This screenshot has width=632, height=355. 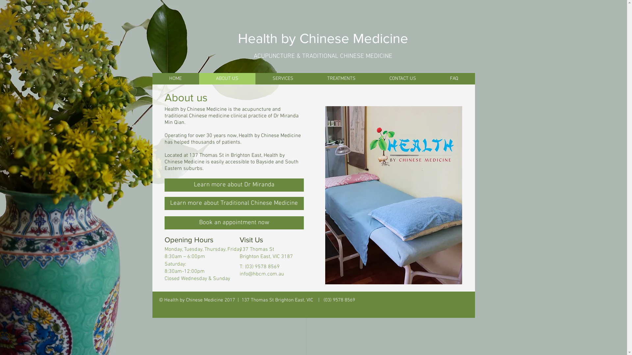 What do you see at coordinates (234, 185) in the screenshot?
I see `Learn more about Dr Miranda` at bounding box center [234, 185].